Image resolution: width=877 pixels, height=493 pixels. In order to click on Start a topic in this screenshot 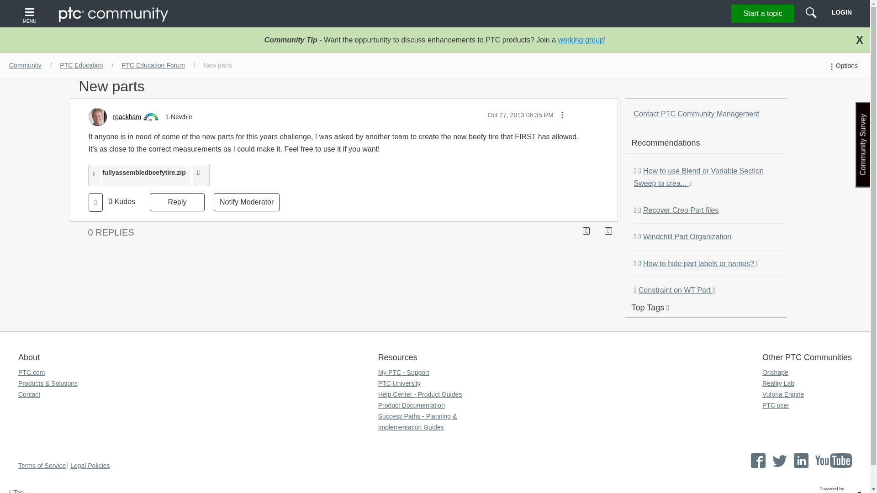, I will do `click(762, 13)`.